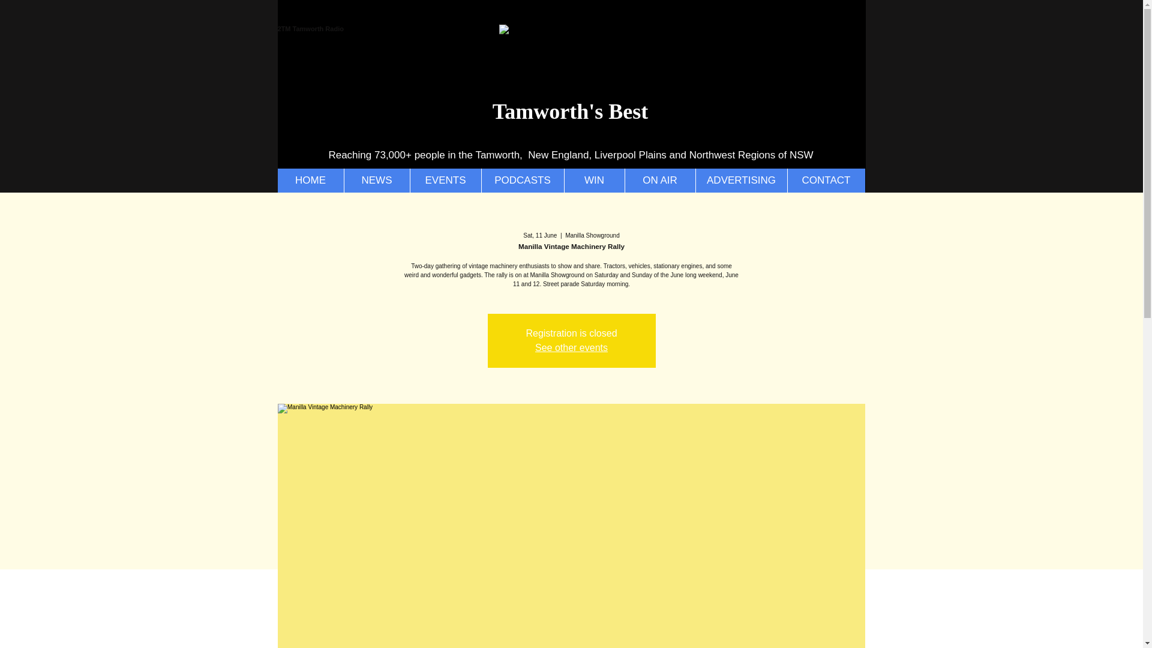 The height and width of the screenshot is (648, 1152). I want to click on HOME, so click(310, 180).